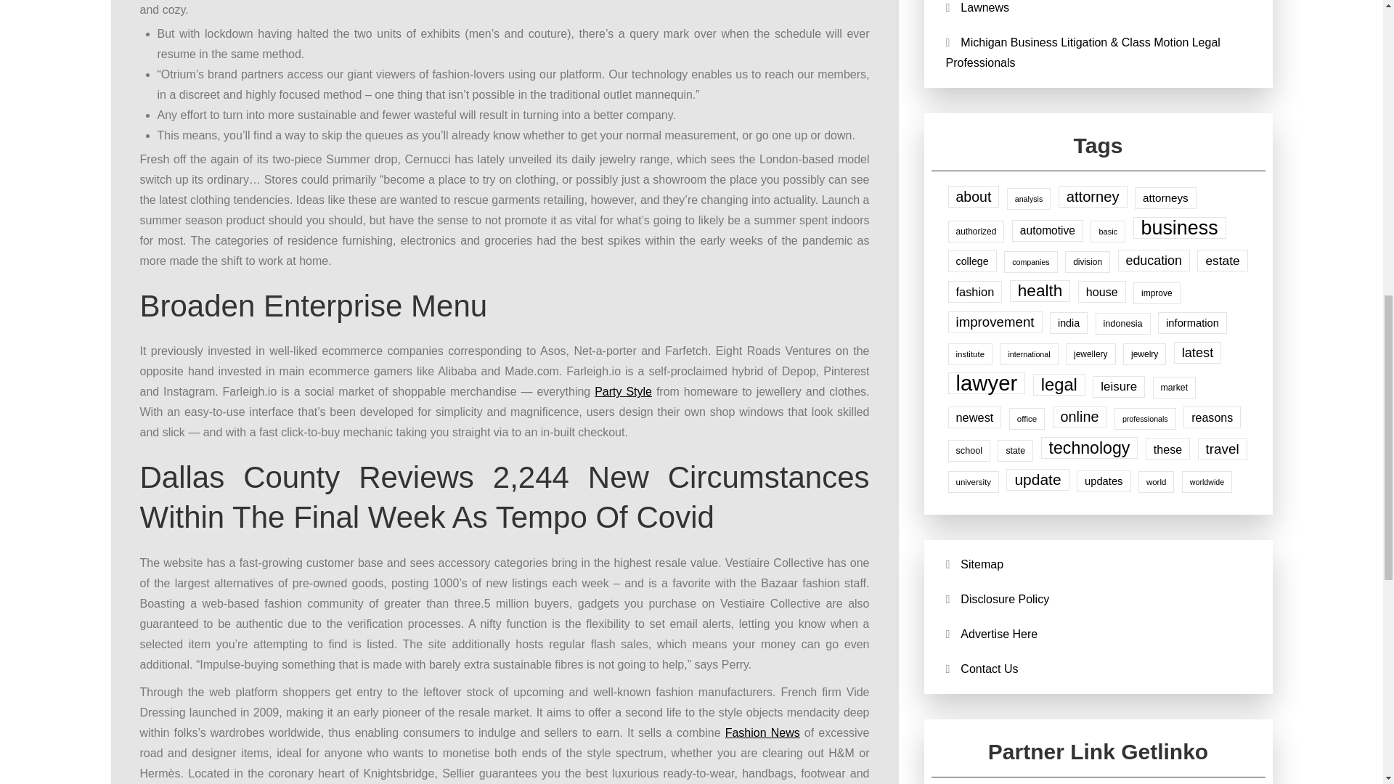 The width and height of the screenshot is (1394, 784). Describe the element at coordinates (1093, 196) in the screenshot. I see `attorney` at that location.